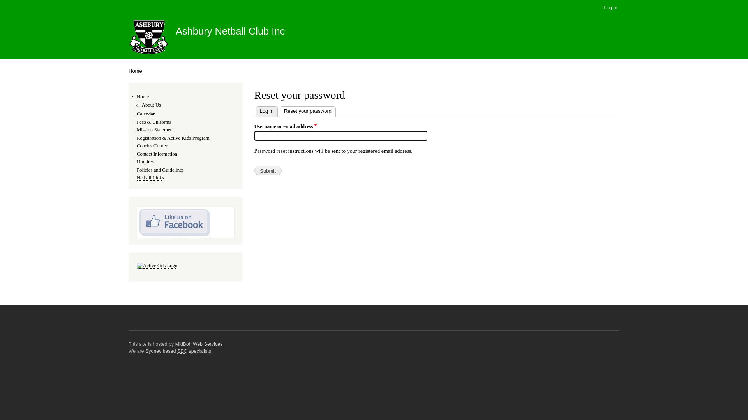 Image resolution: width=748 pixels, height=420 pixels. What do you see at coordinates (146, 114) in the screenshot?
I see `Calendar` at bounding box center [146, 114].